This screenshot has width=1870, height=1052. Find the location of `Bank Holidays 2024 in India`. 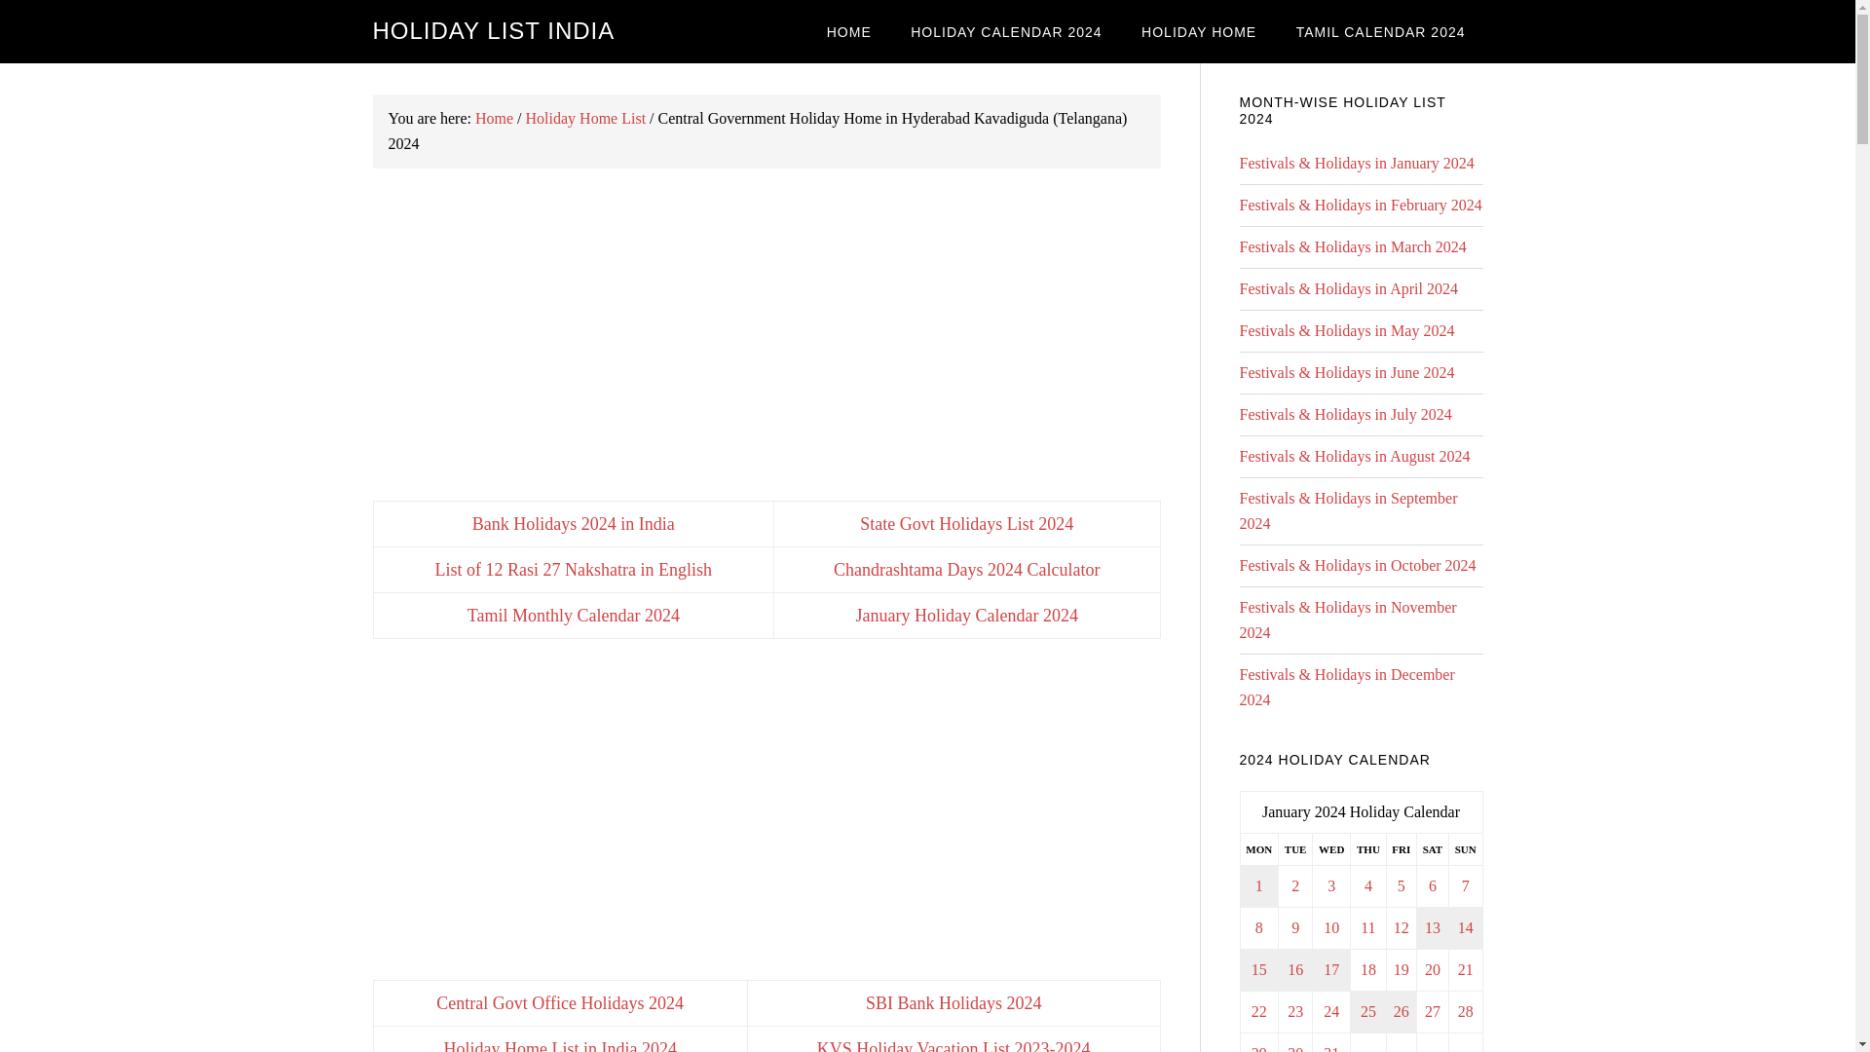

Bank Holidays 2024 in India is located at coordinates (574, 524).